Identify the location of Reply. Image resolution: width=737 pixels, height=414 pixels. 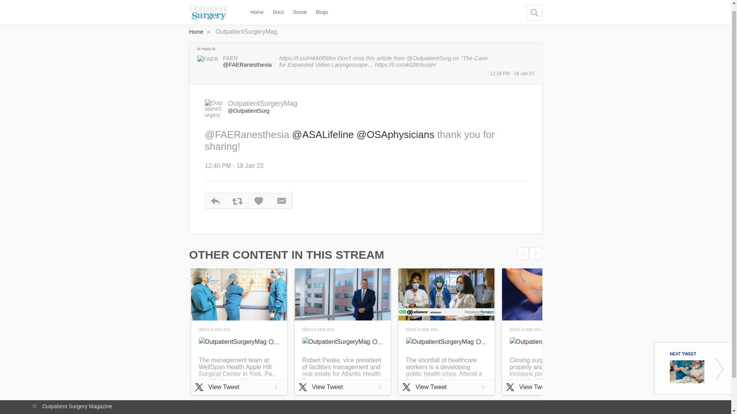
(215, 201).